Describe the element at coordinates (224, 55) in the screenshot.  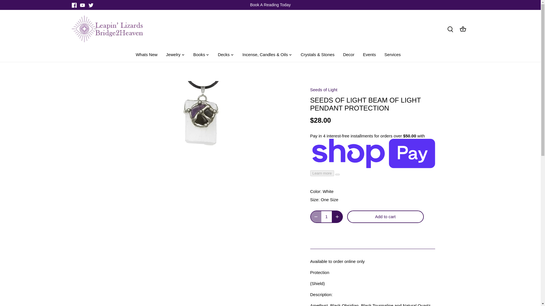
I see `Decks` at that location.